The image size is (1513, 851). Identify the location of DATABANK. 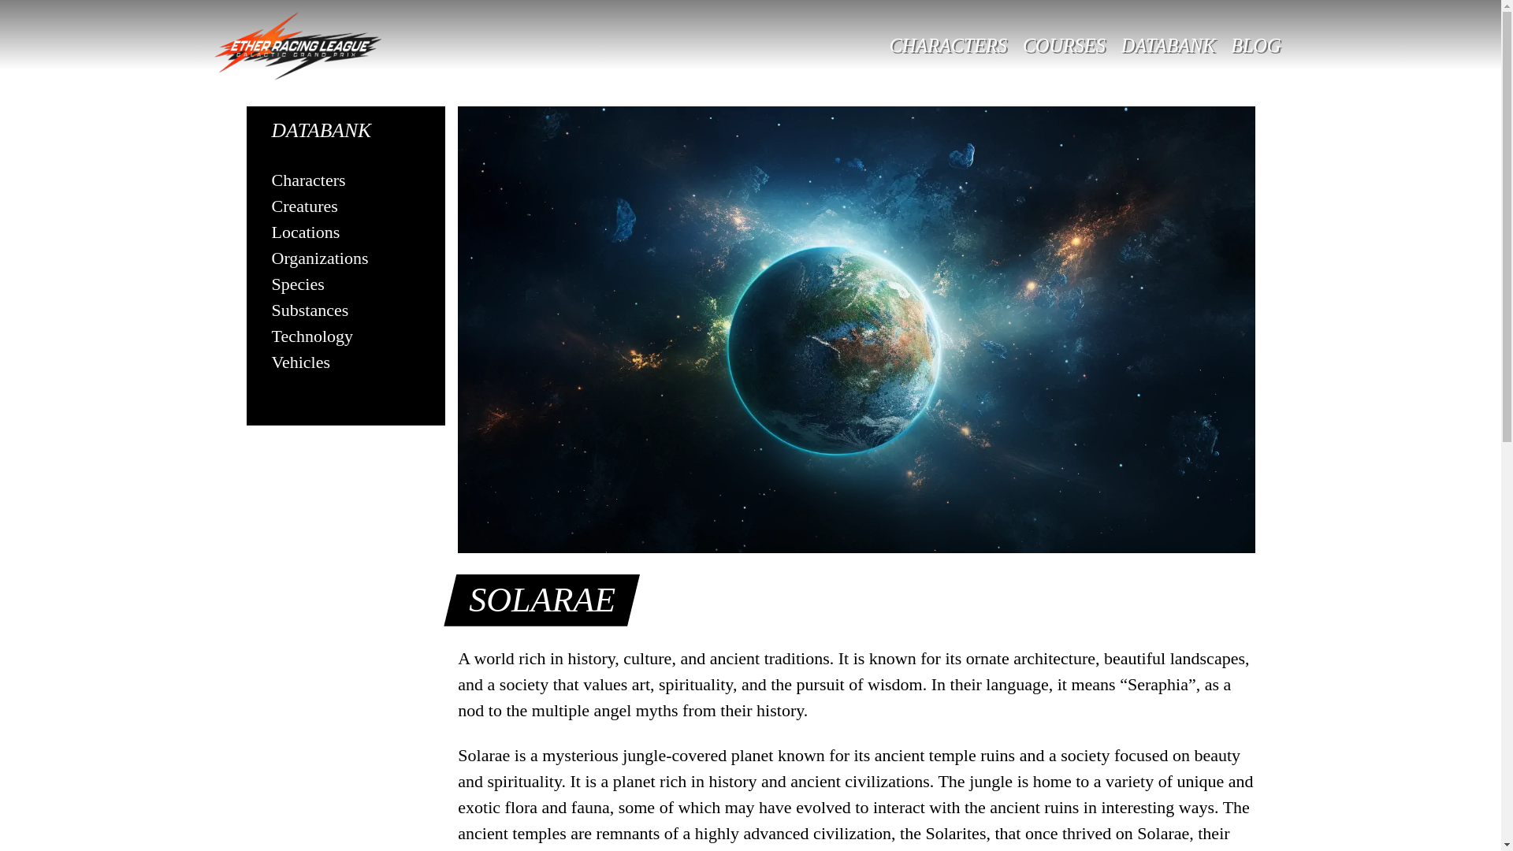
(1169, 46).